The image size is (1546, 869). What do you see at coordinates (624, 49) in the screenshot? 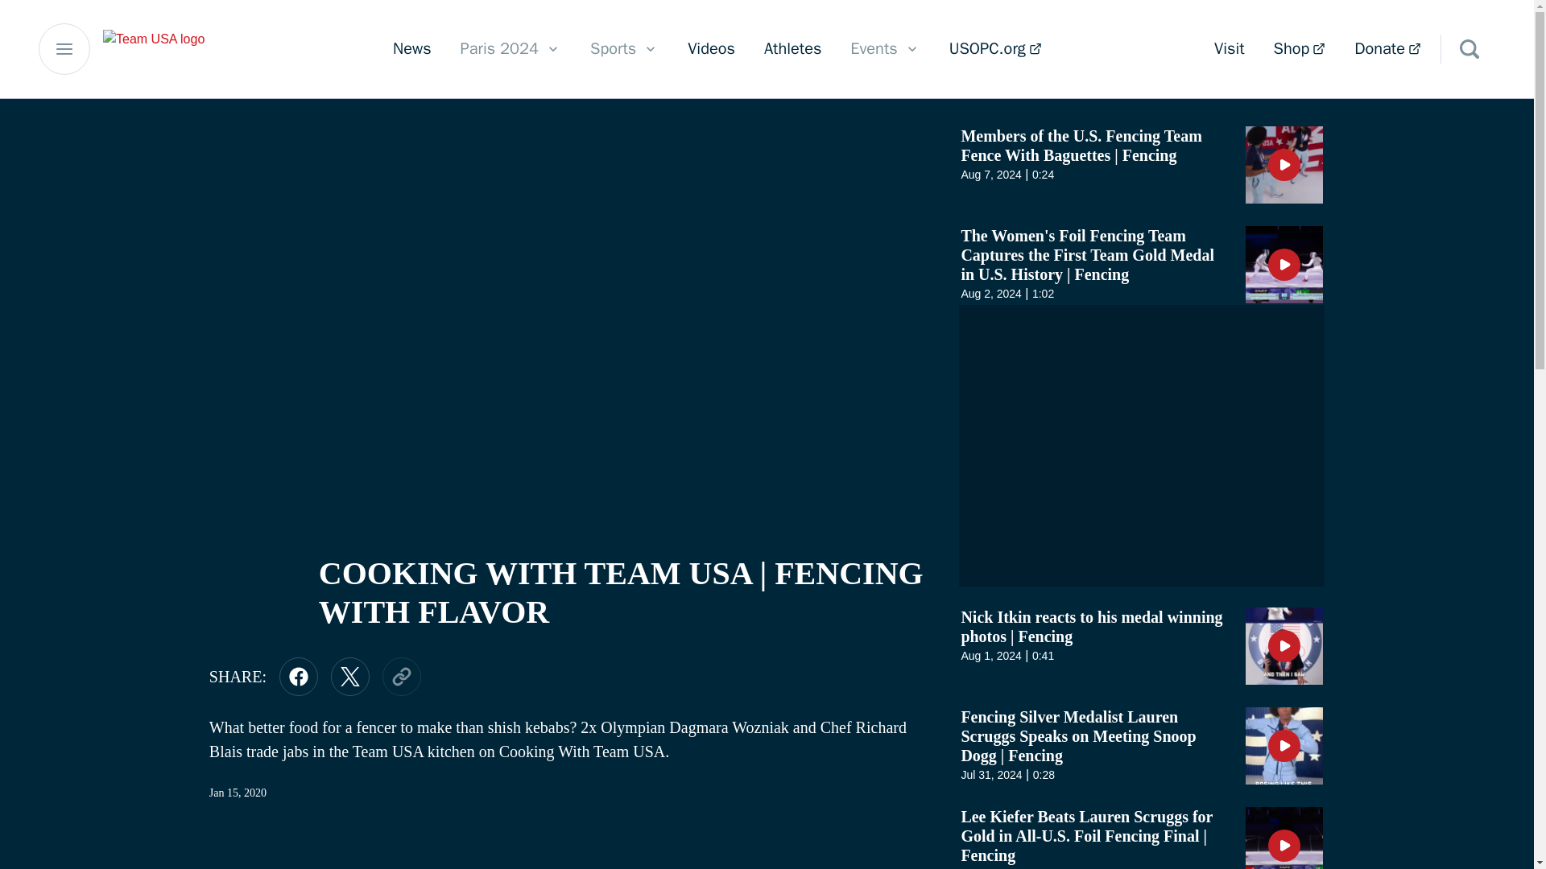
I see `Sports` at bounding box center [624, 49].